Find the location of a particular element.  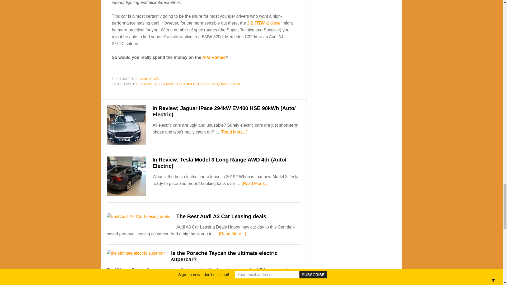

ALFA ROMEO QUADRIFOGLIO is located at coordinates (180, 84).